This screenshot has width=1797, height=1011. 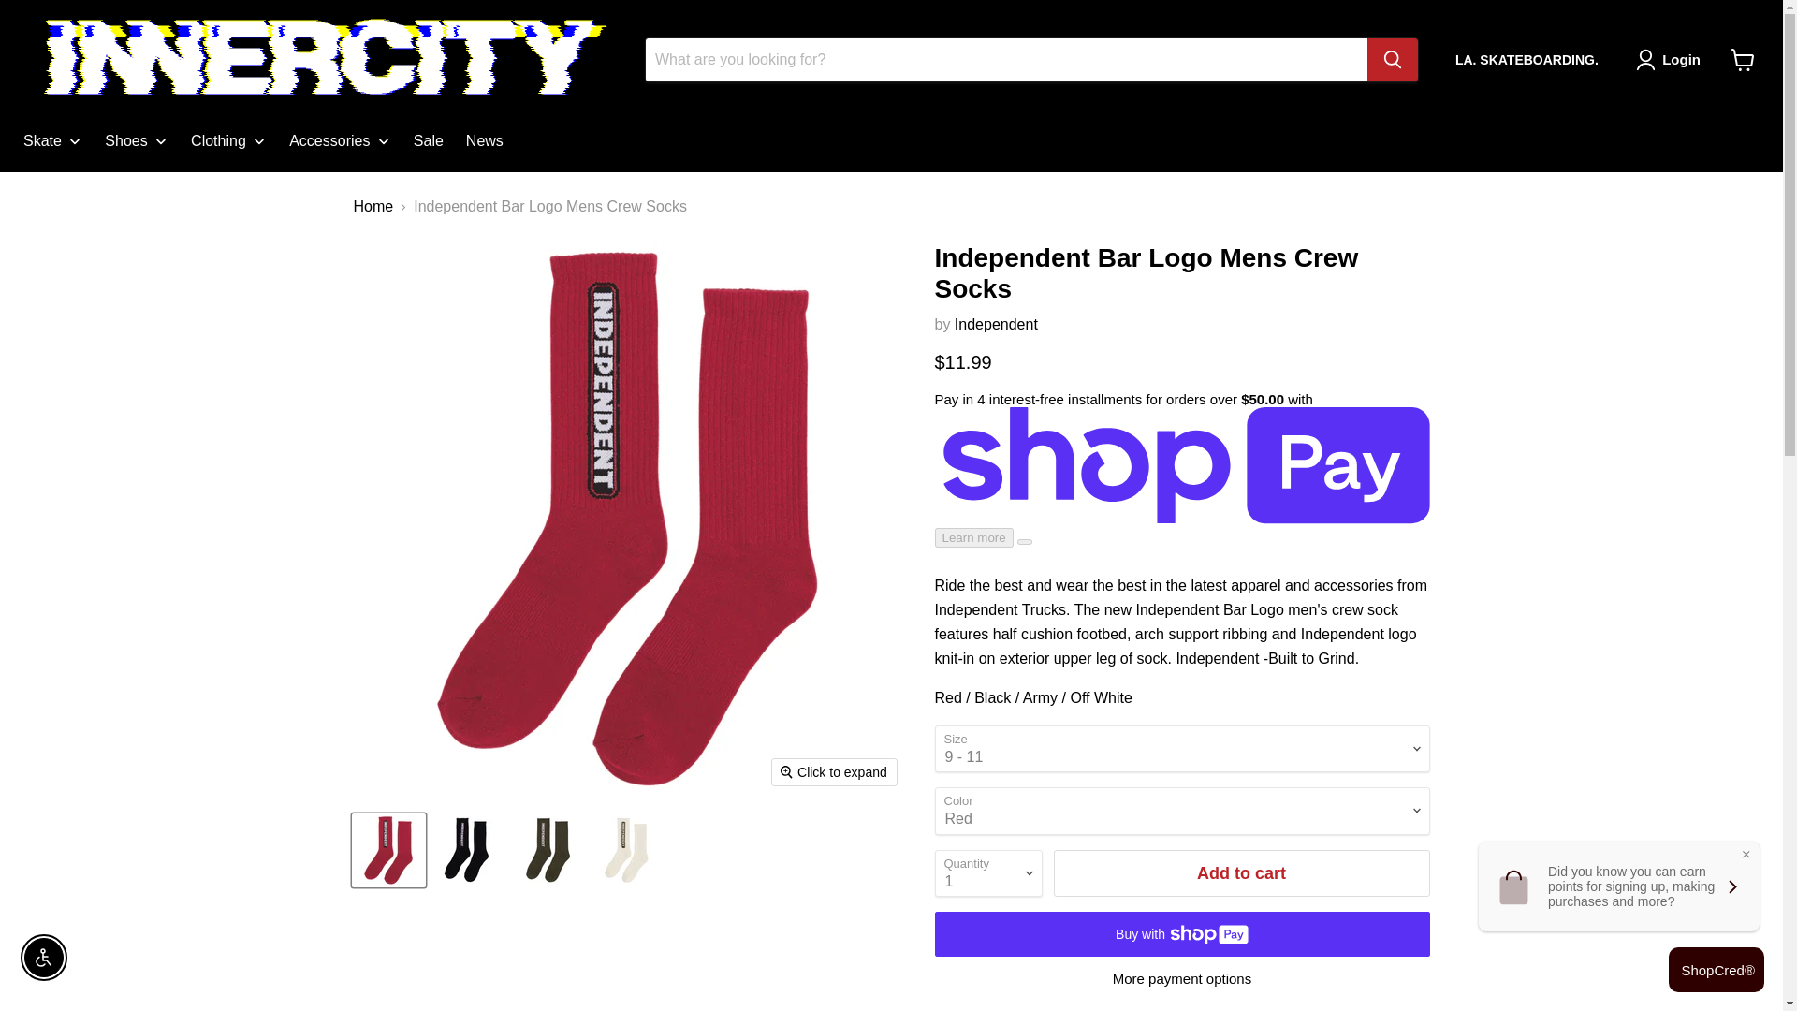 What do you see at coordinates (137, 140) in the screenshot?
I see `Shoes` at bounding box center [137, 140].